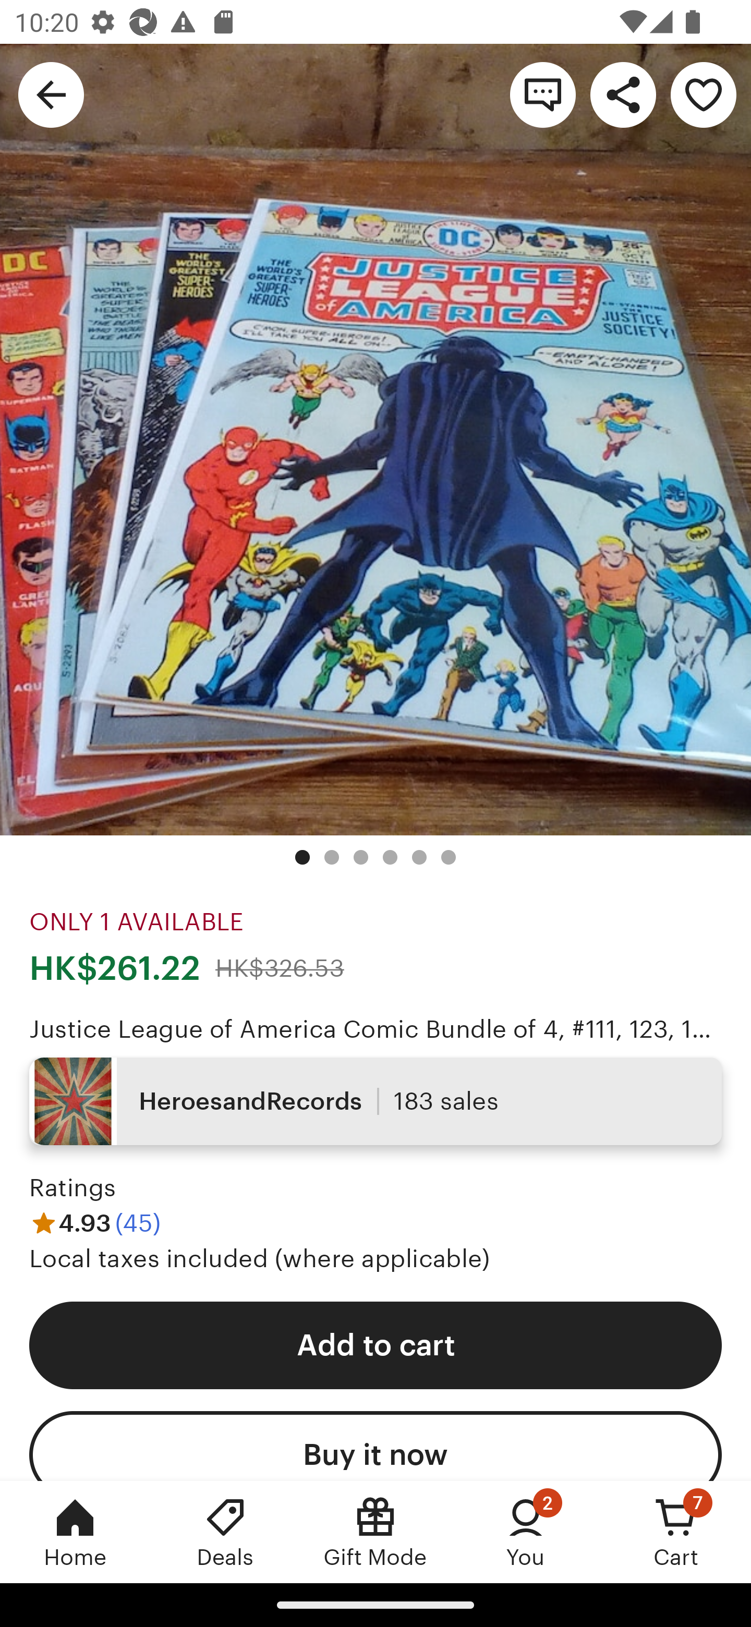 The height and width of the screenshot is (1627, 751). What do you see at coordinates (375, 1345) in the screenshot?
I see `Add to cart` at bounding box center [375, 1345].